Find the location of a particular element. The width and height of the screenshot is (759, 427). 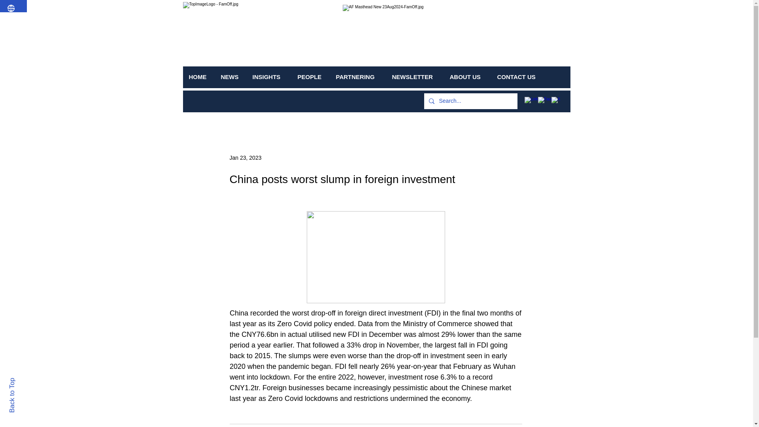

Back to Top is located at coordinates (26, 381).